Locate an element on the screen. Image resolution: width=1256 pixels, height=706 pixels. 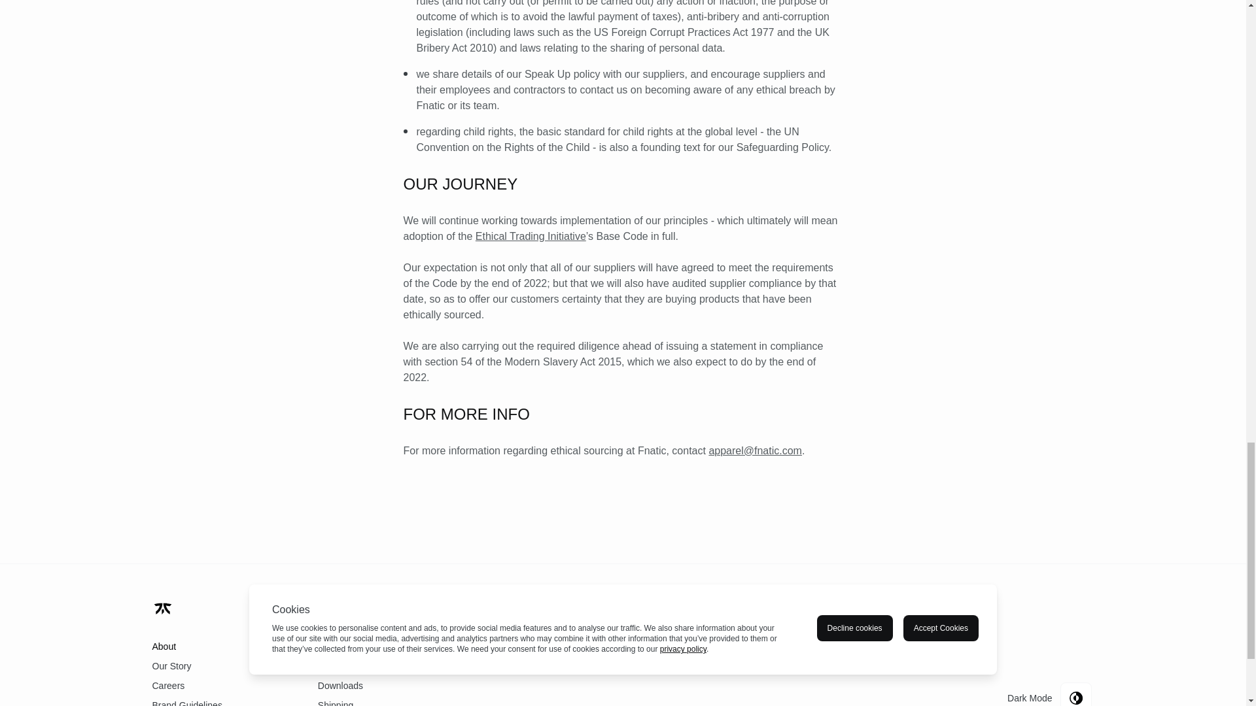
Speak Up is located at coordinates (547, 74).